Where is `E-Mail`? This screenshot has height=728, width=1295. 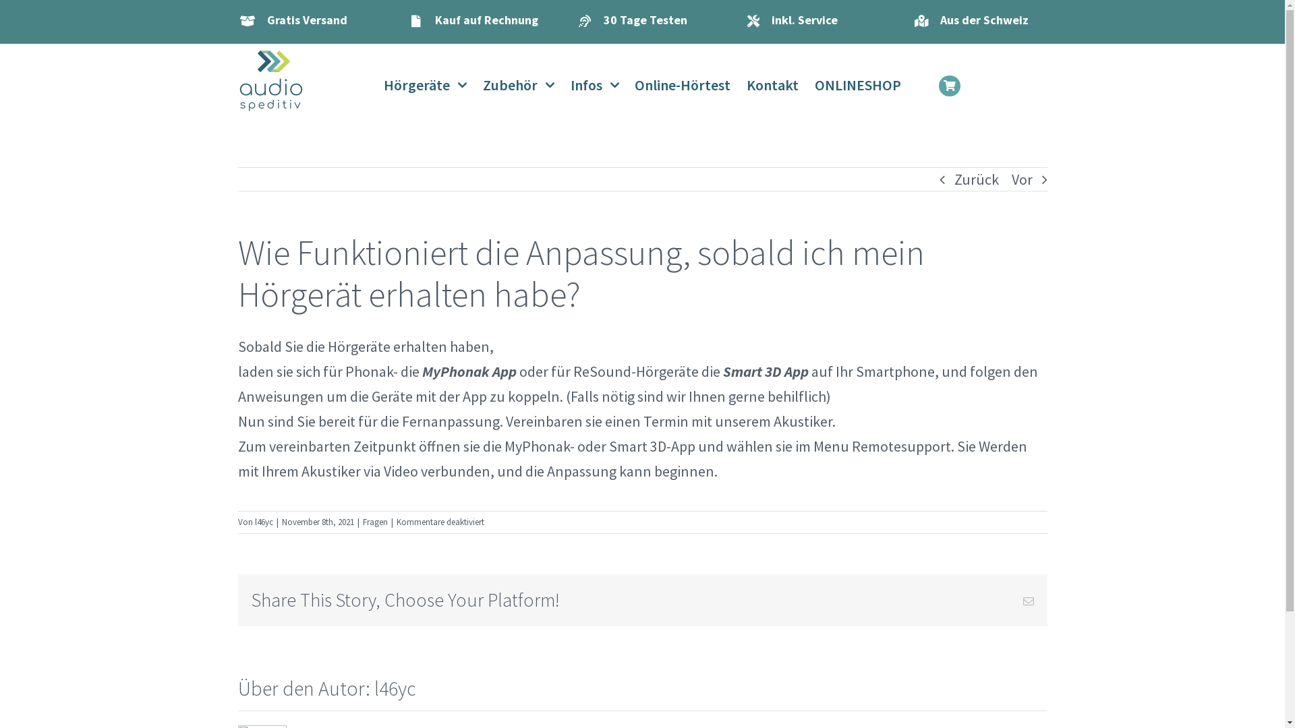
E-Mail is located at coordinates (1028, 601).